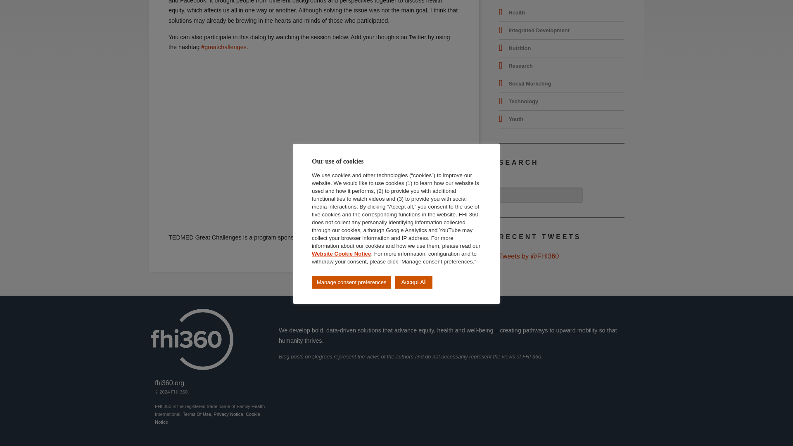 This screenshot has width=793, height=446. Describe the element at coordinates (519, 48) in the screenshot. I see `Nutrition` at that location.